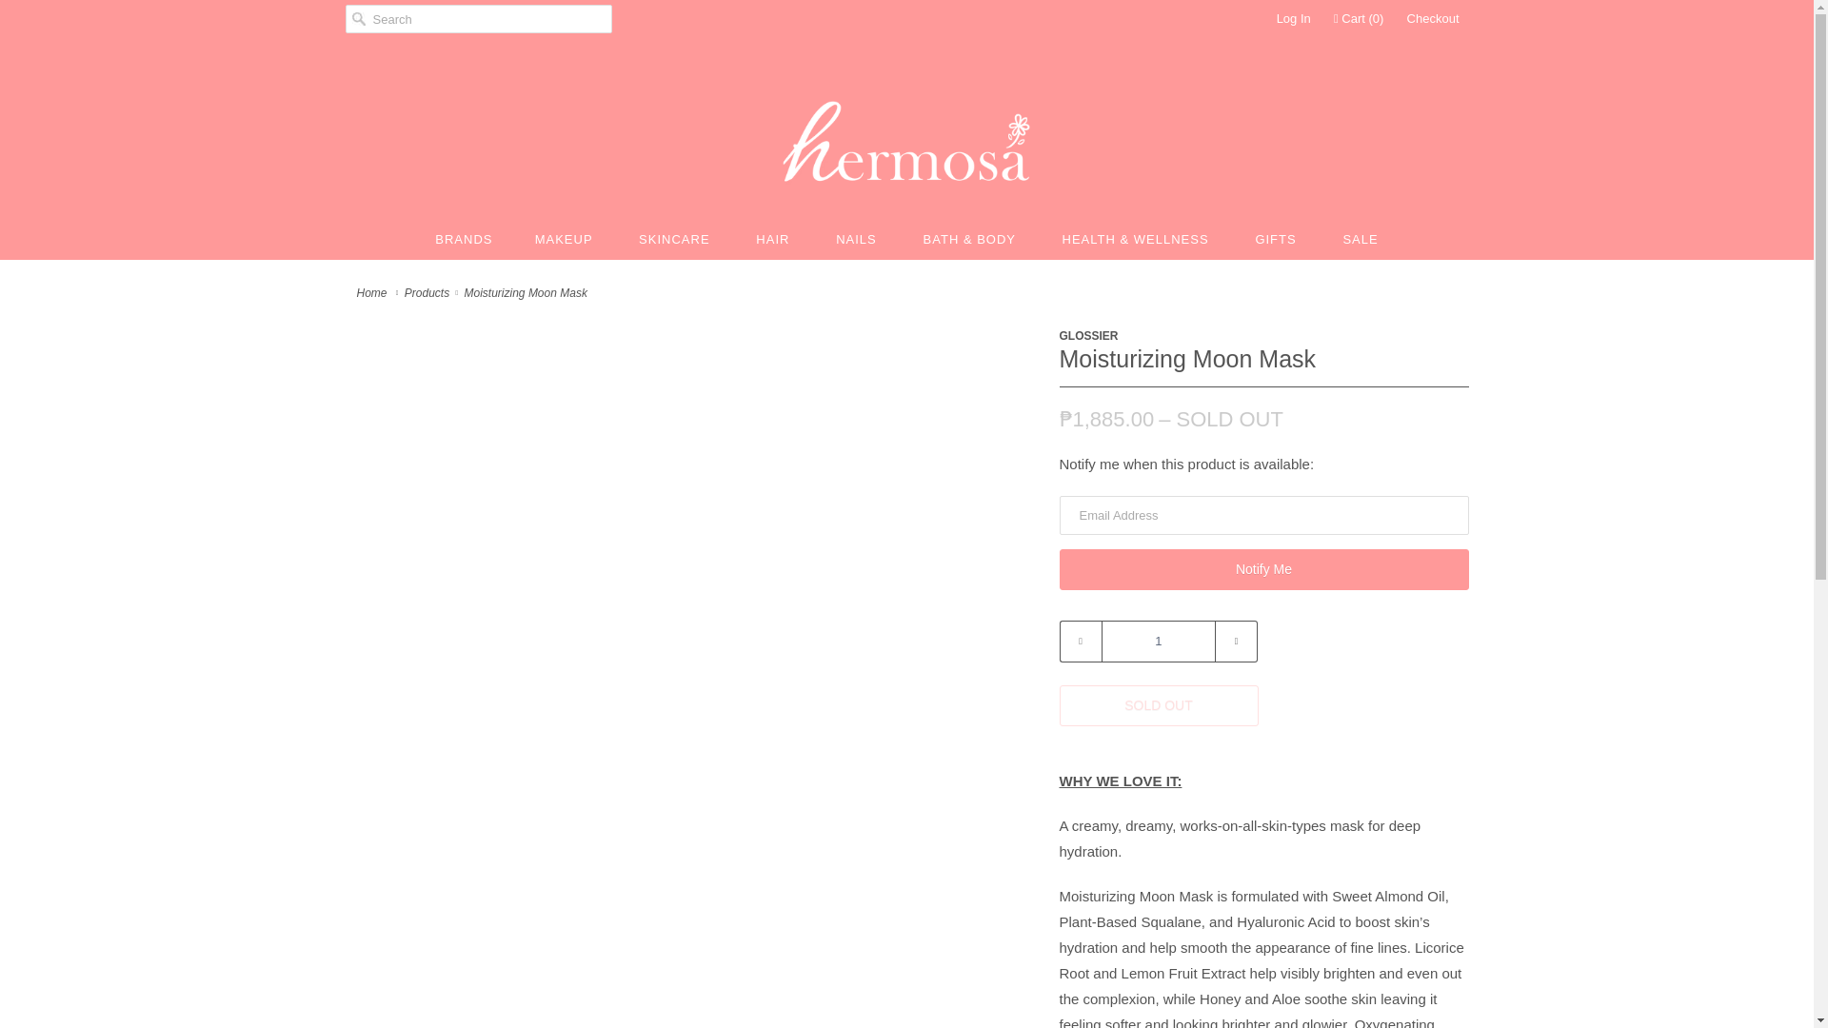 The width and height of the screenshot is (1828, 1028). What do you see at coordinates (427, 293) in the screenshot?
I see `Products` at bounding box center [427, 293].